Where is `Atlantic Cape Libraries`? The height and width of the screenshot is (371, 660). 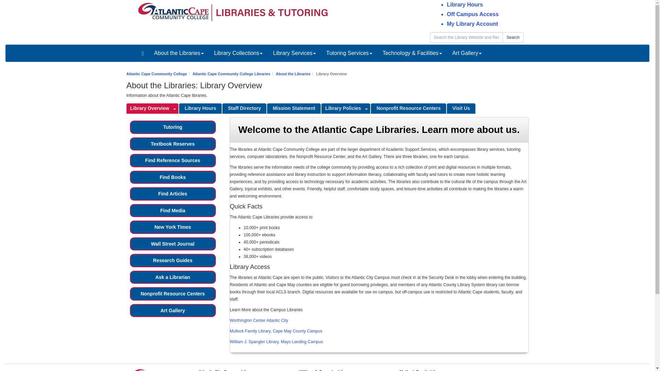 Atlantic Cape Libraries is located at coordinates (234, 12).